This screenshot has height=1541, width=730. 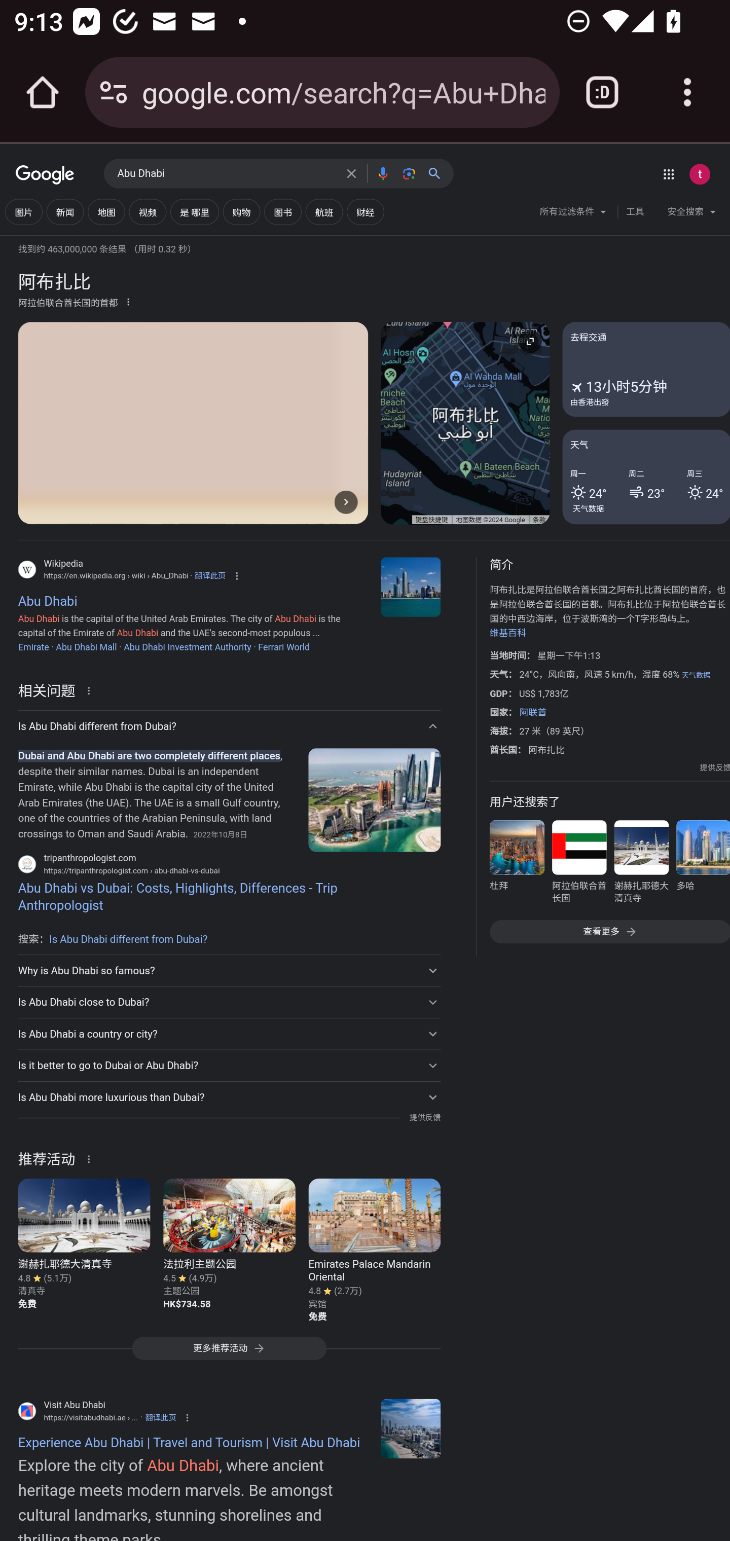 What do you see at coordinates (424, 1118) in the screenshot?
I see `提供反馈` at bounding box center [424, 1118].